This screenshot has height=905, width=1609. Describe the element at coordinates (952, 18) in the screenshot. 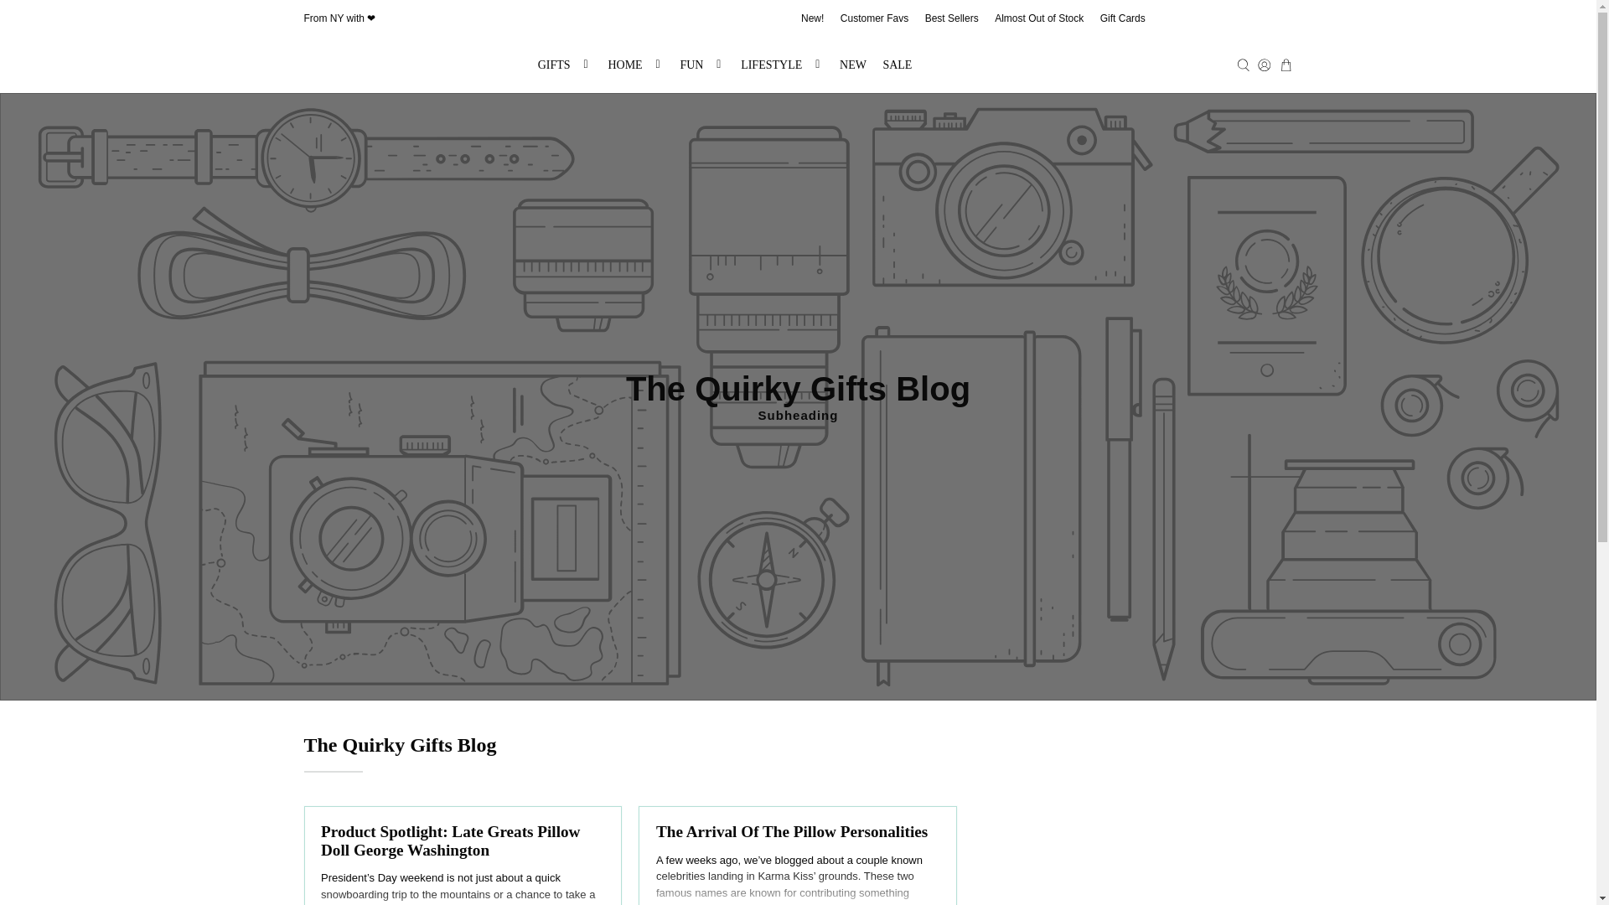

I see `Best Sellers` at that location.